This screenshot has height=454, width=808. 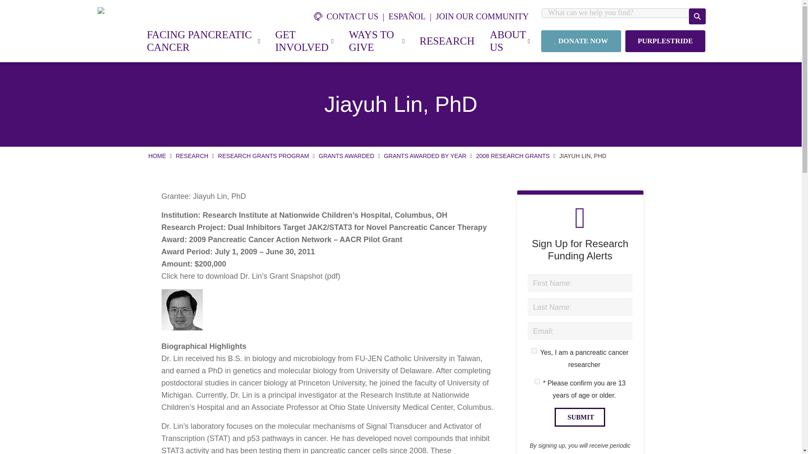 What do you see at coordinates (481, 16) in the screenshot?
I see `JOIN OUR COMMUNITY` at bounding box center [481, 16].